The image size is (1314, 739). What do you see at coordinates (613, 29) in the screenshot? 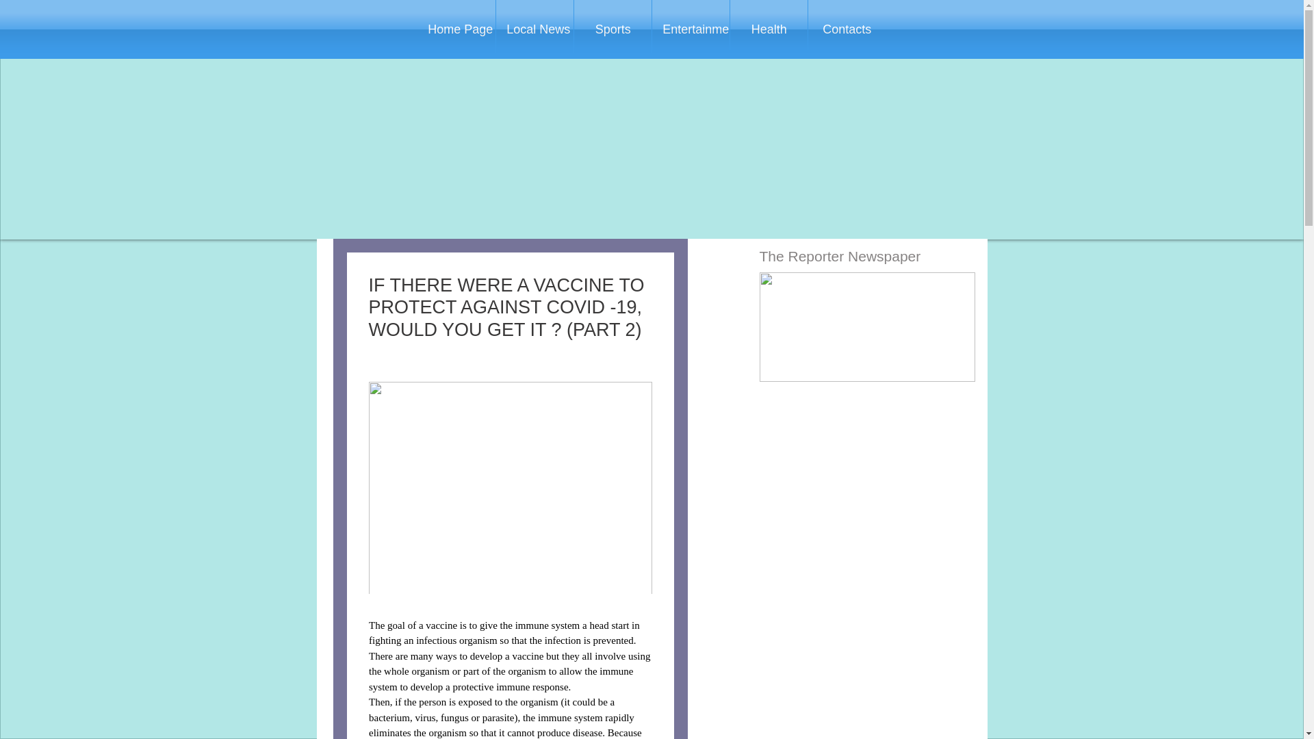
I see `Sports` at bounding box center [613, 29].